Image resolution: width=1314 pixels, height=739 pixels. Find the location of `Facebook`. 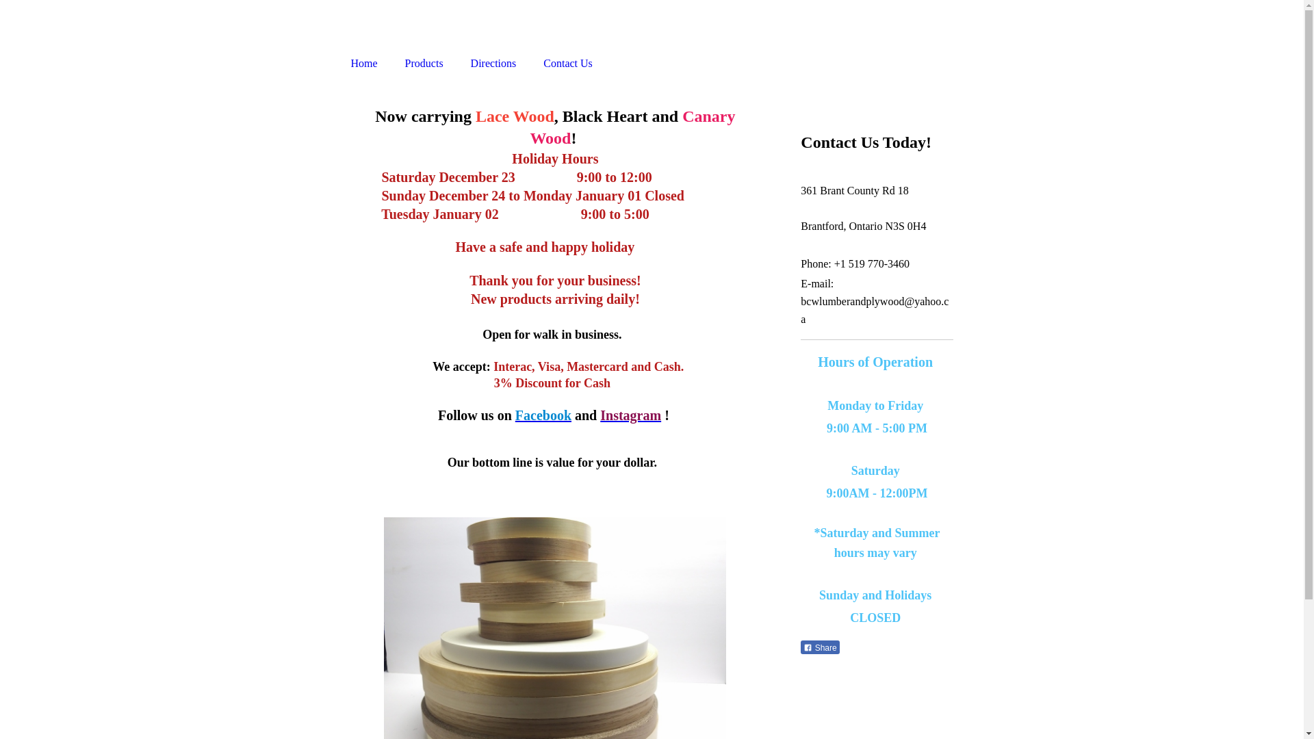

Facebook is located at coordinates (543, 415).